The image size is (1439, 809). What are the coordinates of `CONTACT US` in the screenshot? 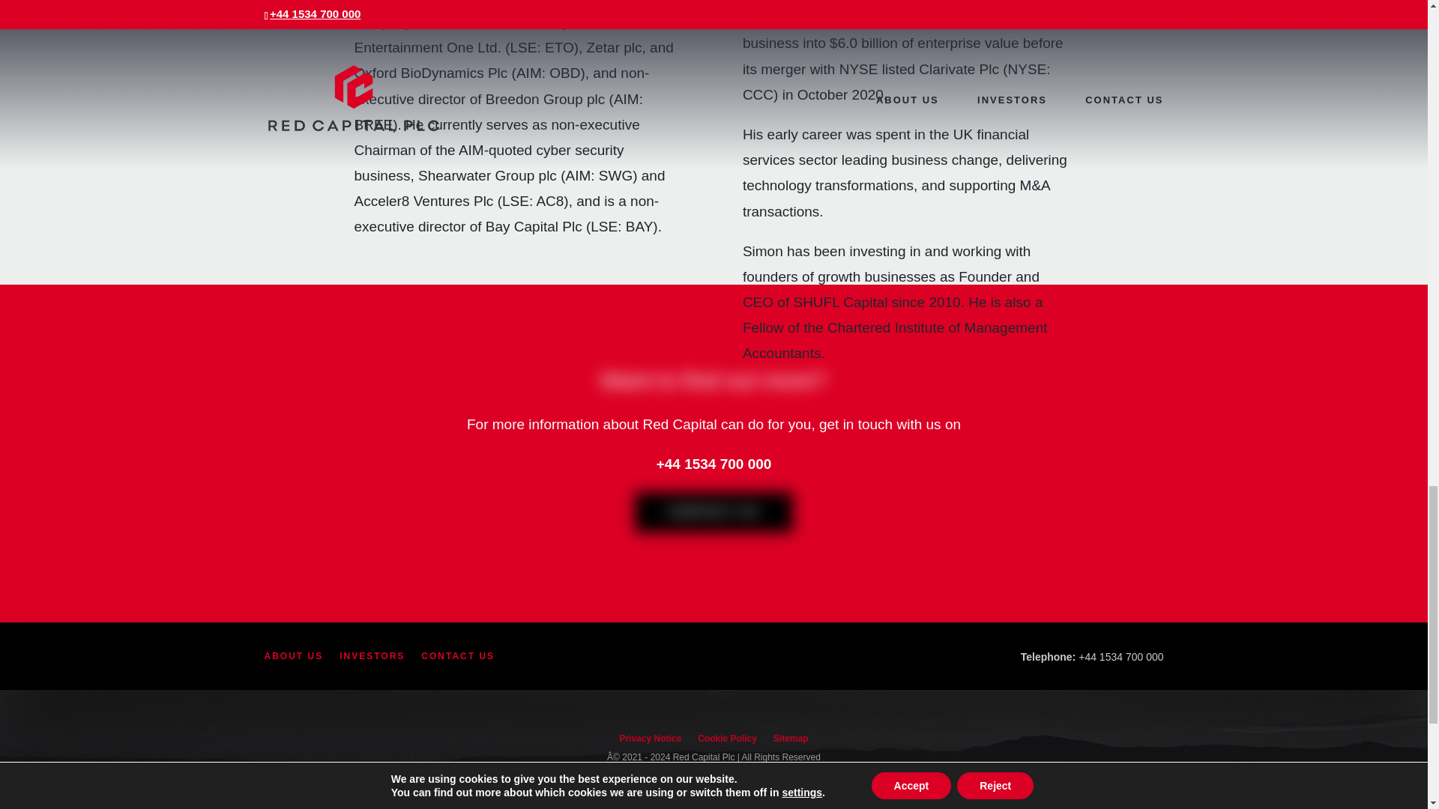 It's located at (714, 512).